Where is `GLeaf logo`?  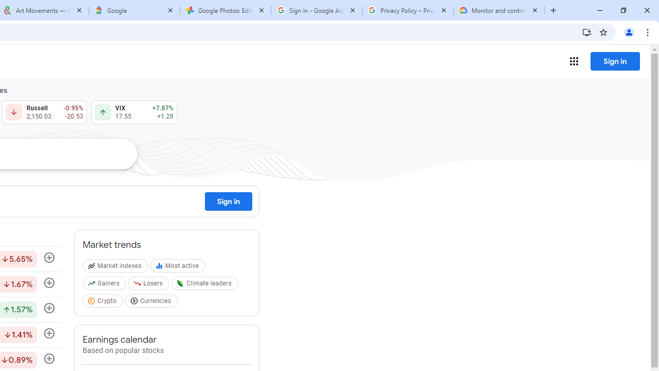
GLeaf logo is located at coordinates (180, 283).